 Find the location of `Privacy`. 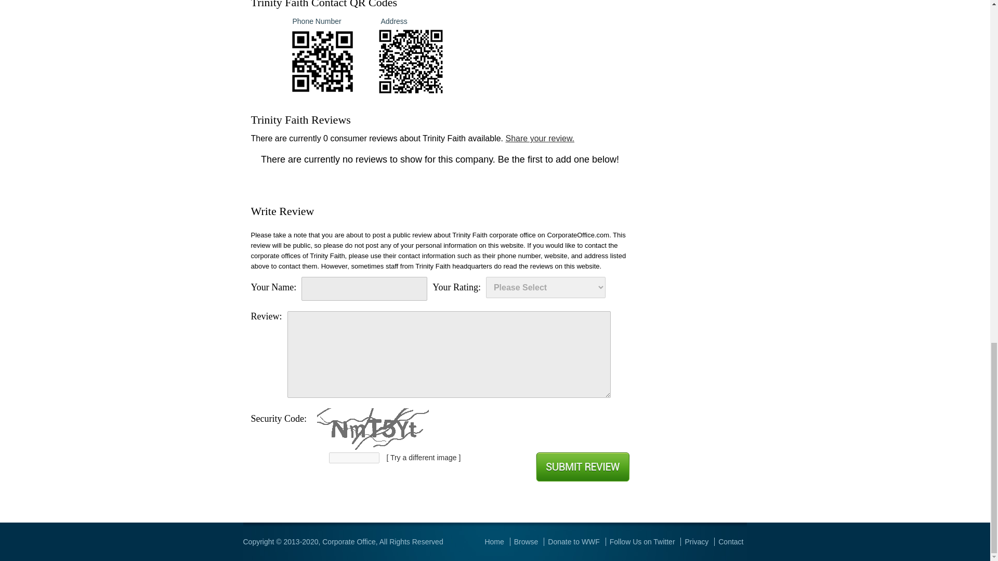

Privacy is located at coordinates (697, 541).